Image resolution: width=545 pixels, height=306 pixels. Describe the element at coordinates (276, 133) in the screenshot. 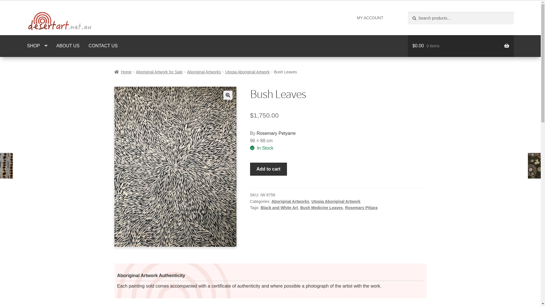

I see `Rosemary Petyarre` at that location.